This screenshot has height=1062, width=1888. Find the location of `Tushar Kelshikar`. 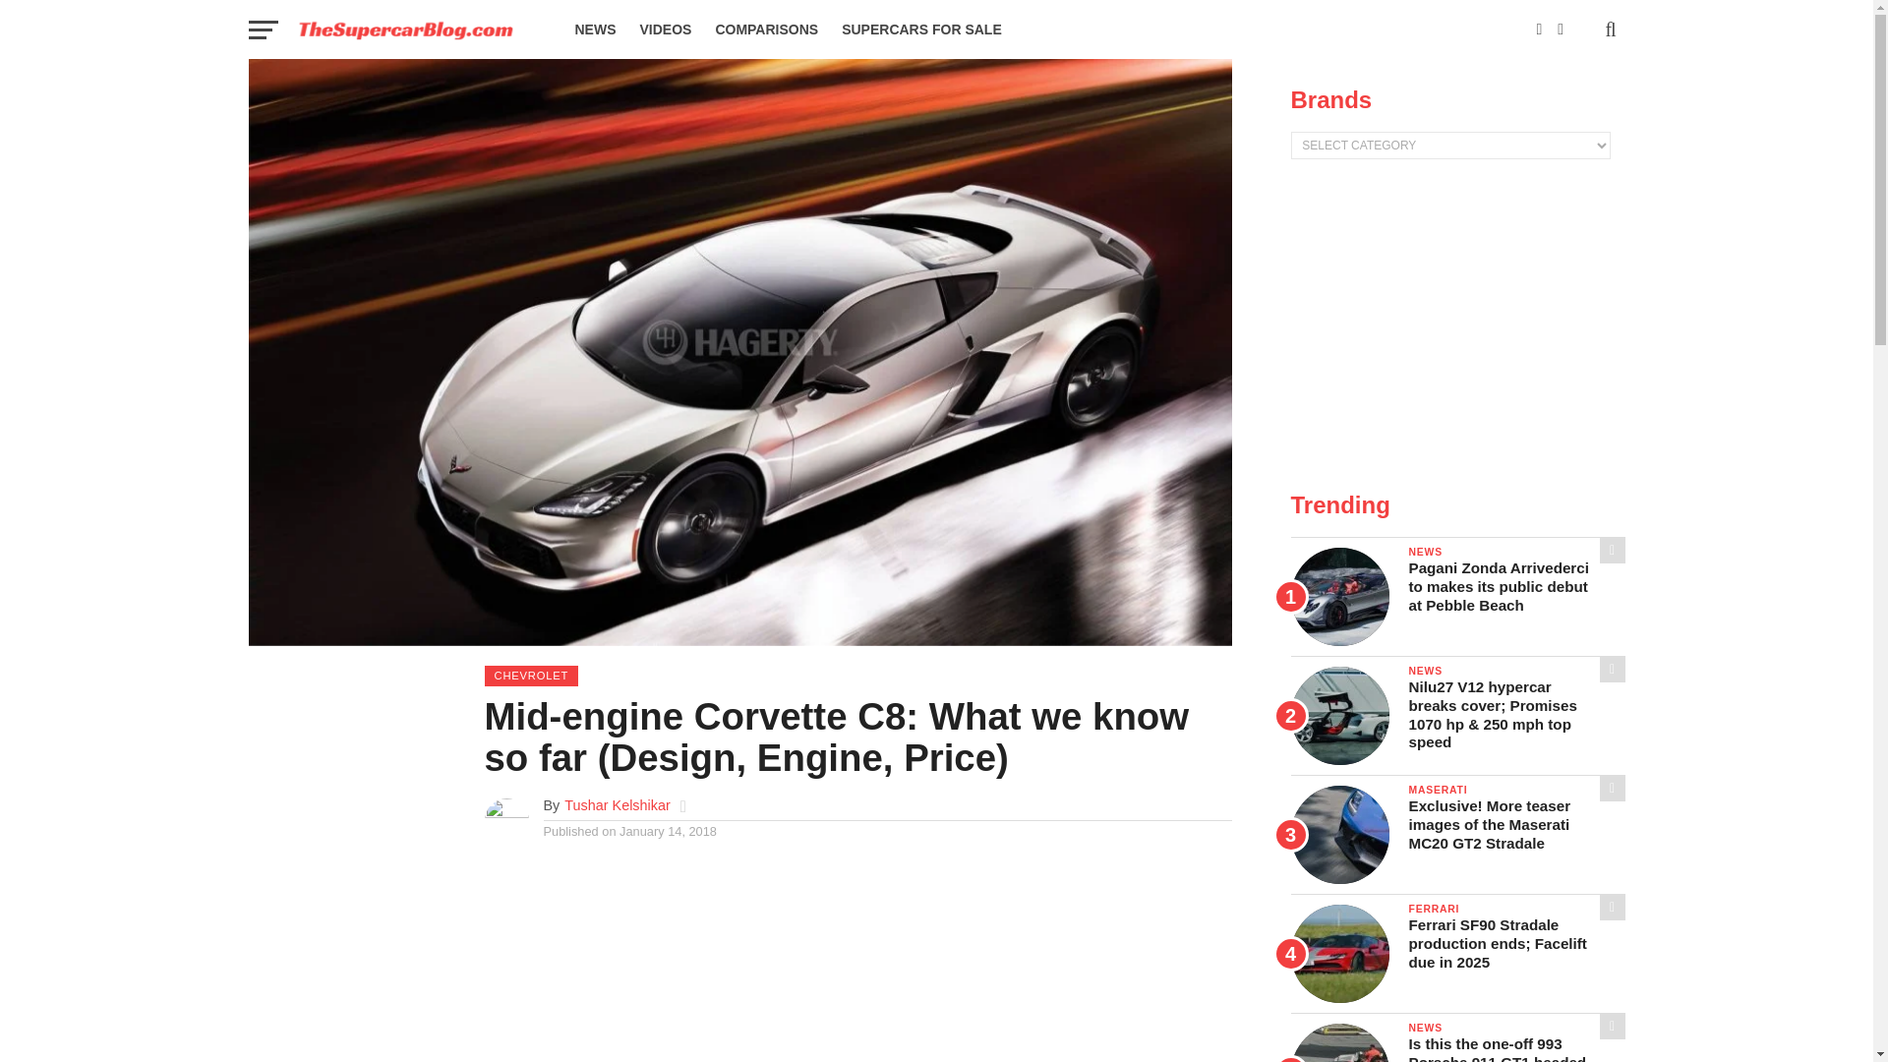

Tushar Kelshikar is located at coordinates (618, 805).